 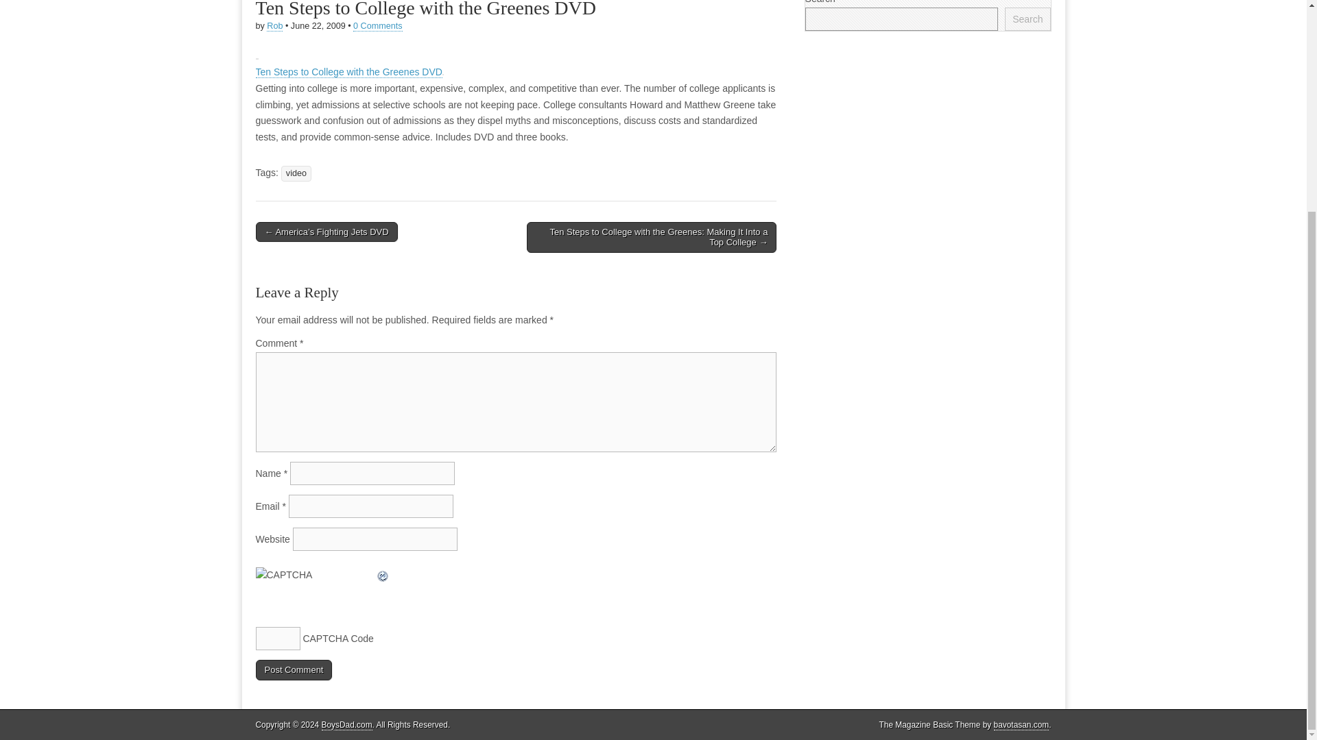 I want to click on Posts by Rob, so click(x=274, y=26).